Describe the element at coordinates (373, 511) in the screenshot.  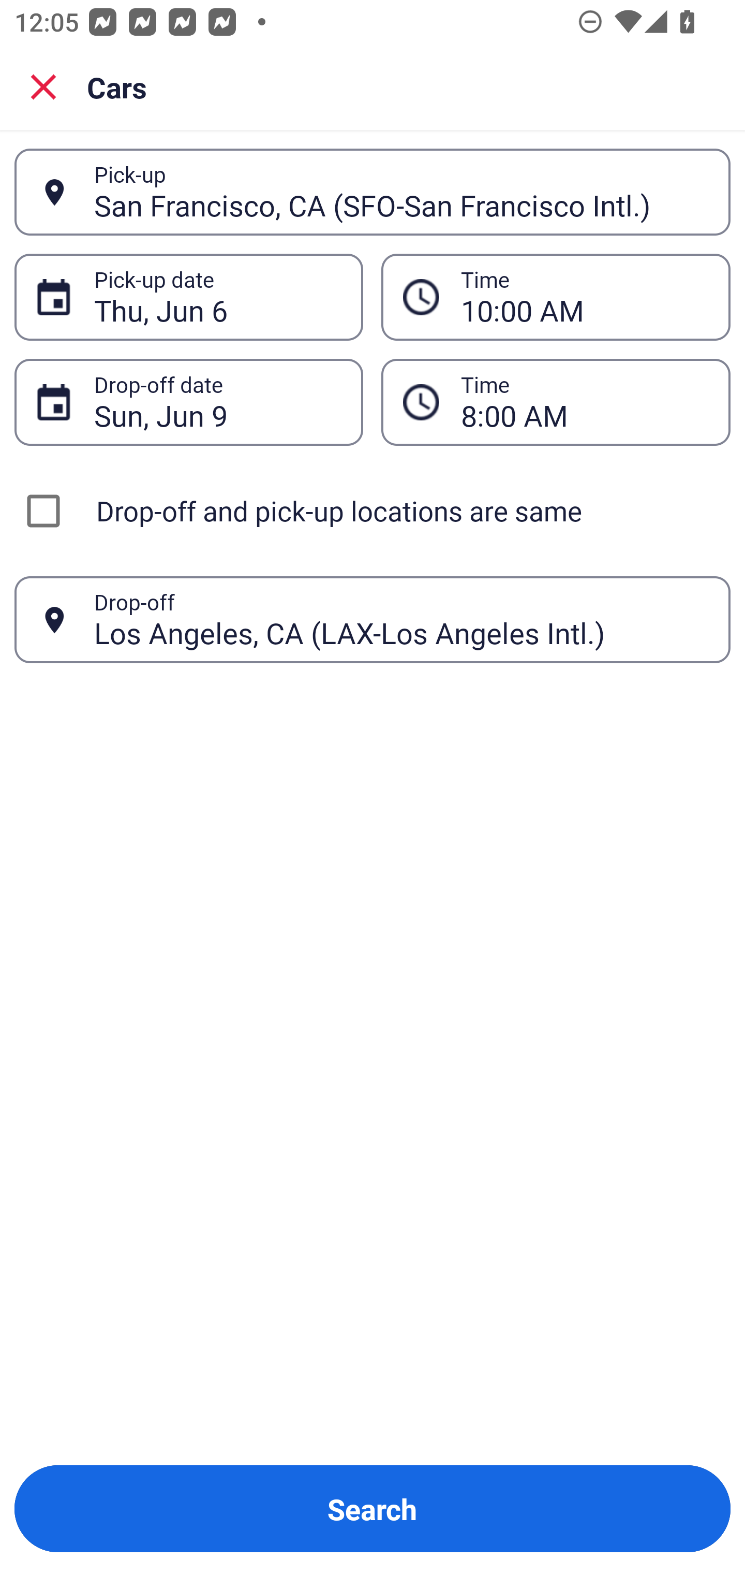
I see `Drop-off and pick-up locations are same` at that location.